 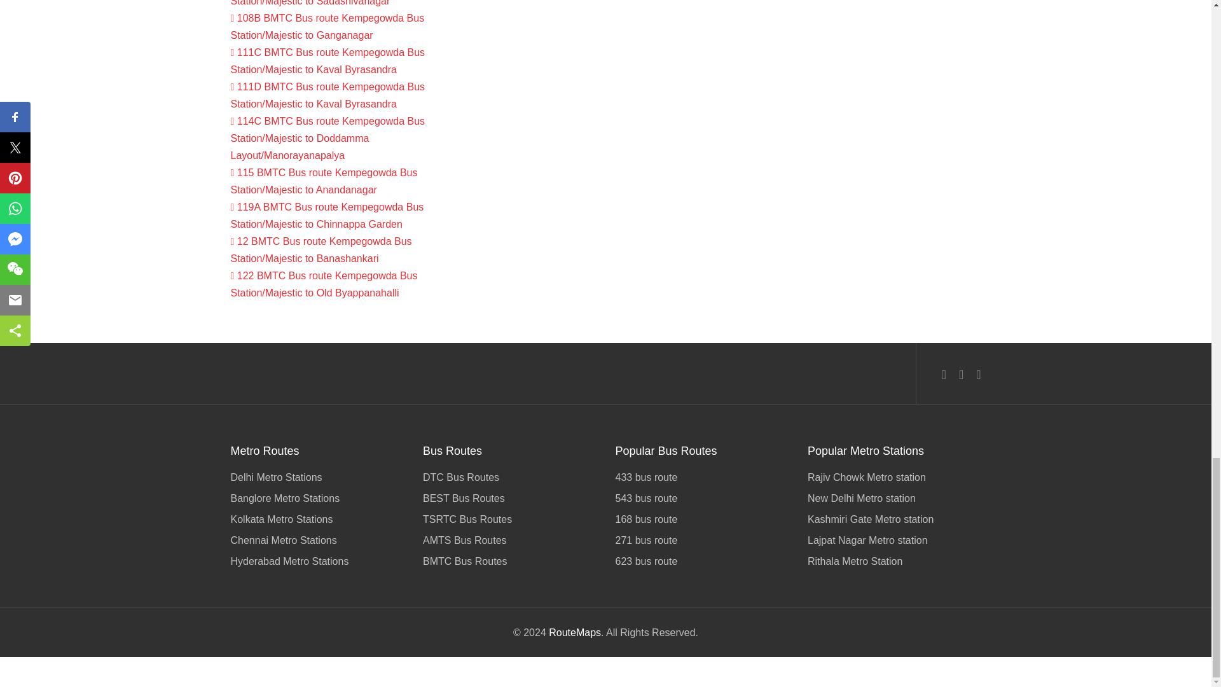 I want to click on New Delhi Metro station, so click(x=894, y=498).